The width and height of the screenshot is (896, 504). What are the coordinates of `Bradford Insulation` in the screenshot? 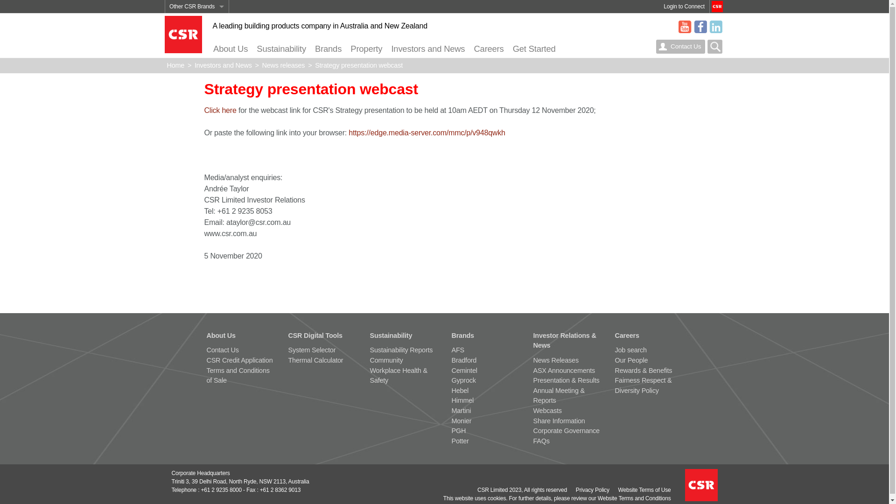 It's located at (197, 33).